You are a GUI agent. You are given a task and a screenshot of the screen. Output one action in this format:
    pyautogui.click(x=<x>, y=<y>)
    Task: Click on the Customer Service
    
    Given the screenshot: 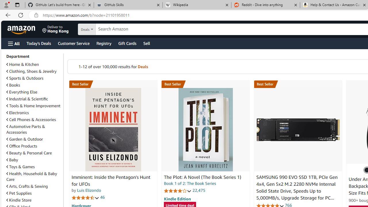 What is the action you would take?
    pyautogui.click(x=74, y=43)
    